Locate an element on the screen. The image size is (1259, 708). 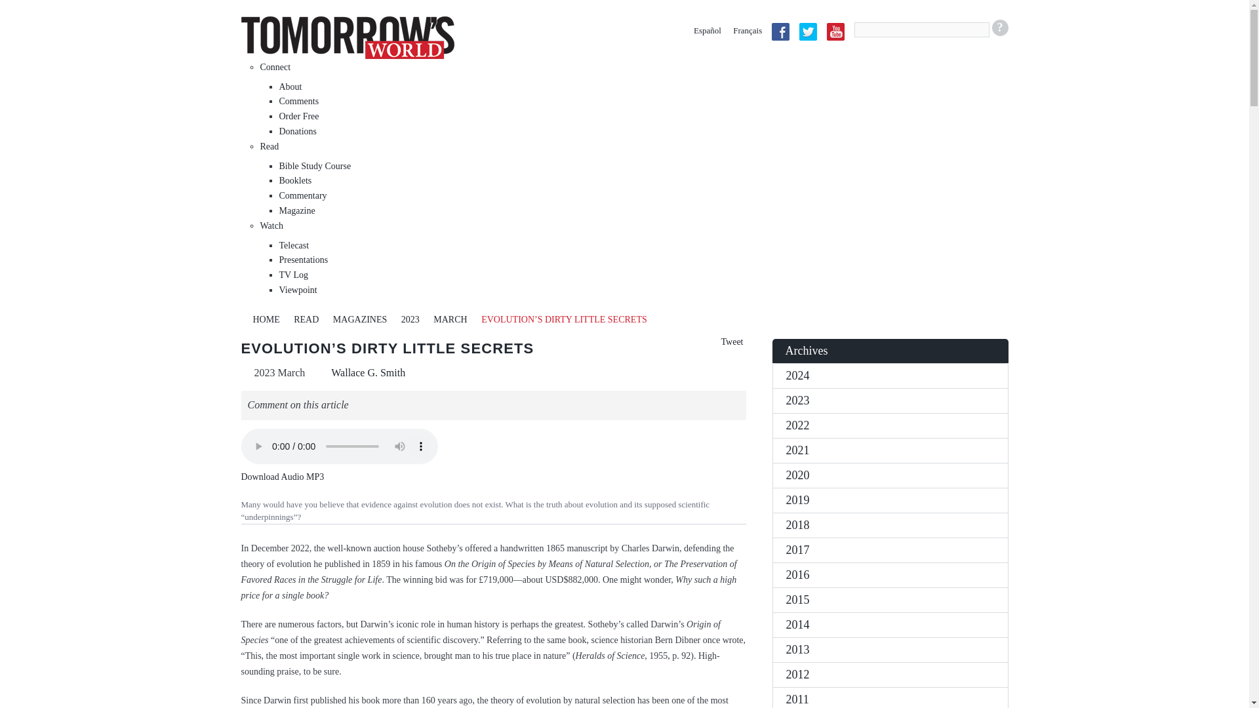
Wallace G. Smith is located at coordinates (368, 372).